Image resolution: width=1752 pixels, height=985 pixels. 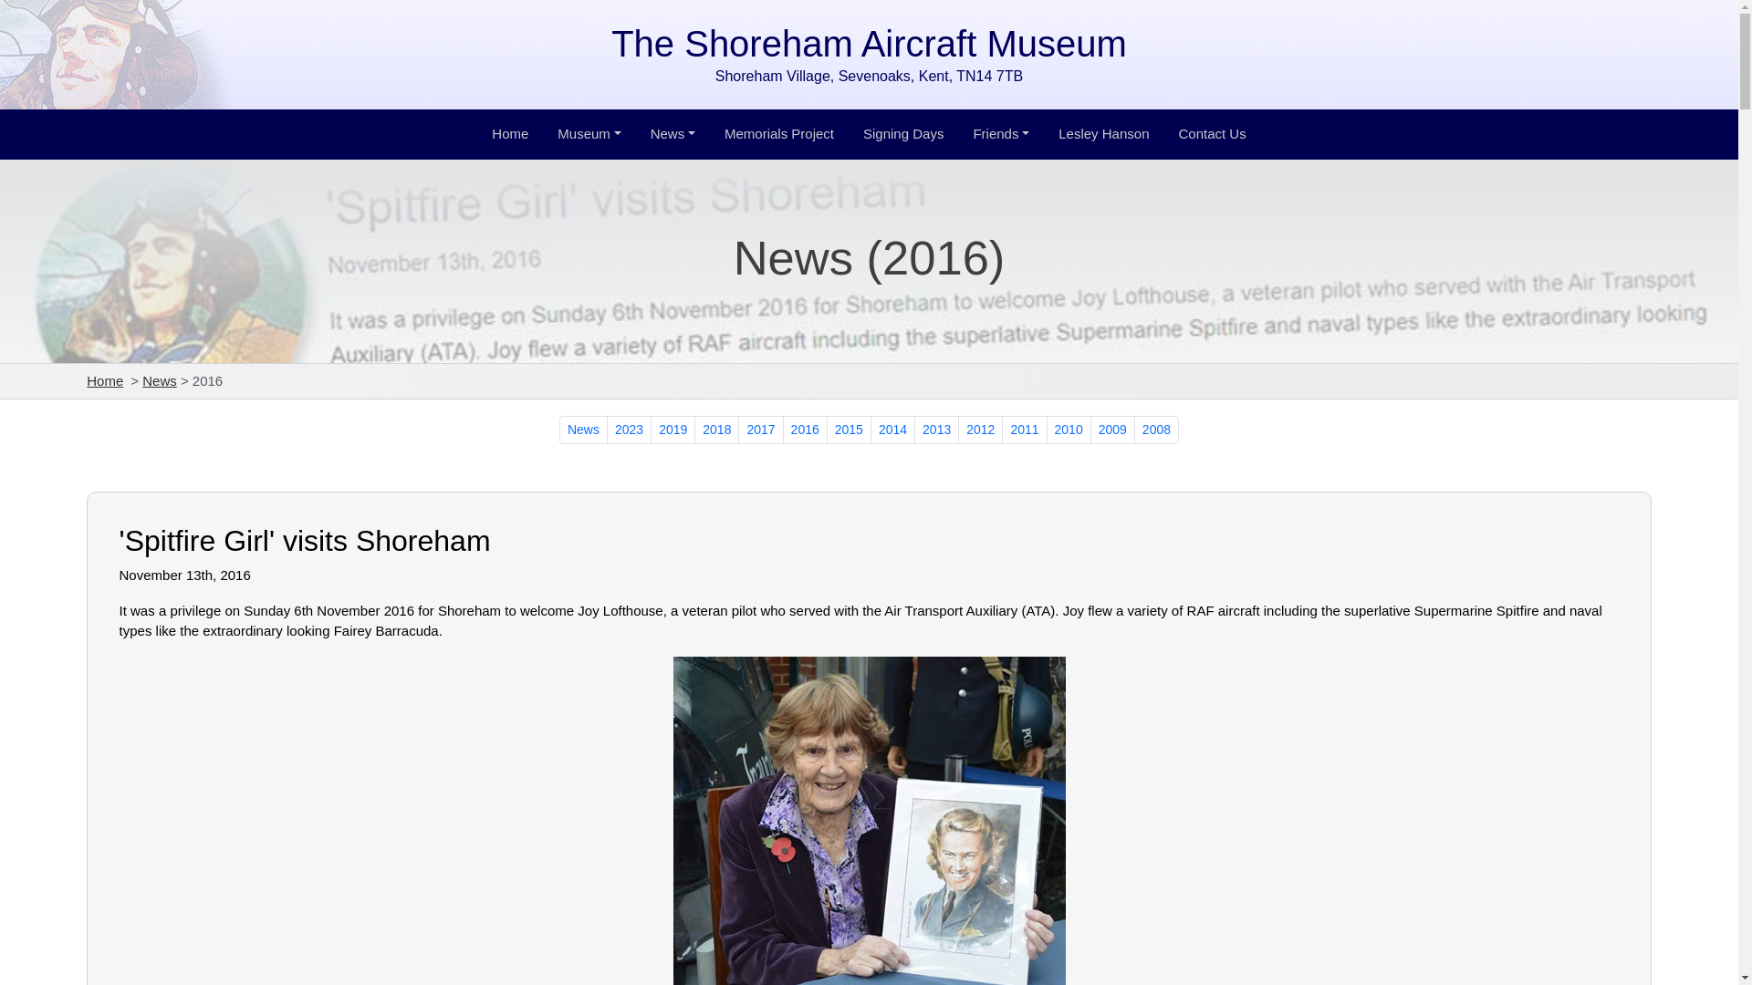 I want to click on News, so click(x=159, y=380).